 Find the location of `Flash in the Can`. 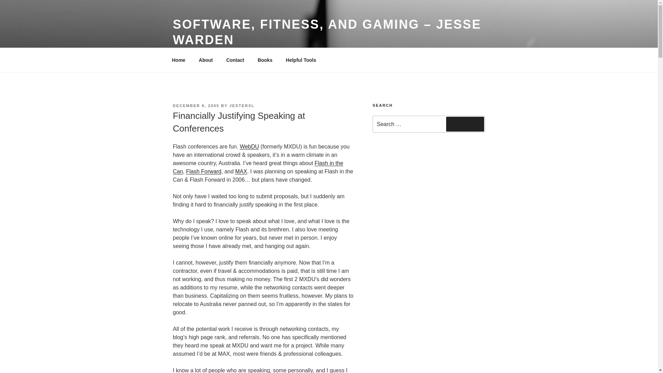

Flash in the Can is located at coordinates (258, 167).